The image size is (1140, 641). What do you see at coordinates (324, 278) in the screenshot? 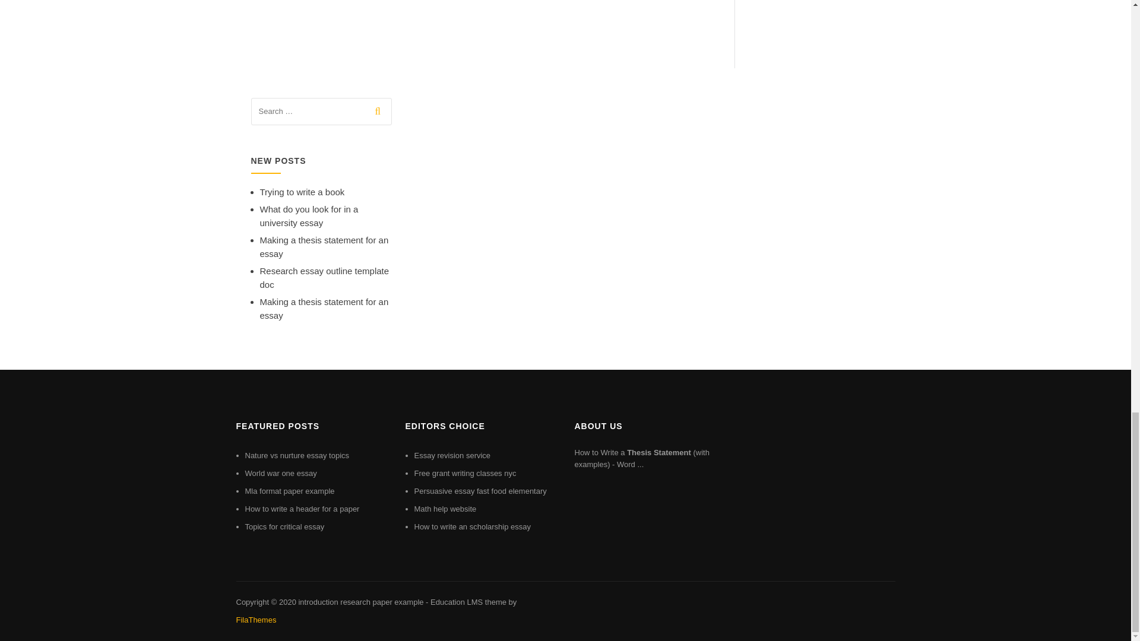
I see `Research essay outline template doc` at bounding box center [324, 278].